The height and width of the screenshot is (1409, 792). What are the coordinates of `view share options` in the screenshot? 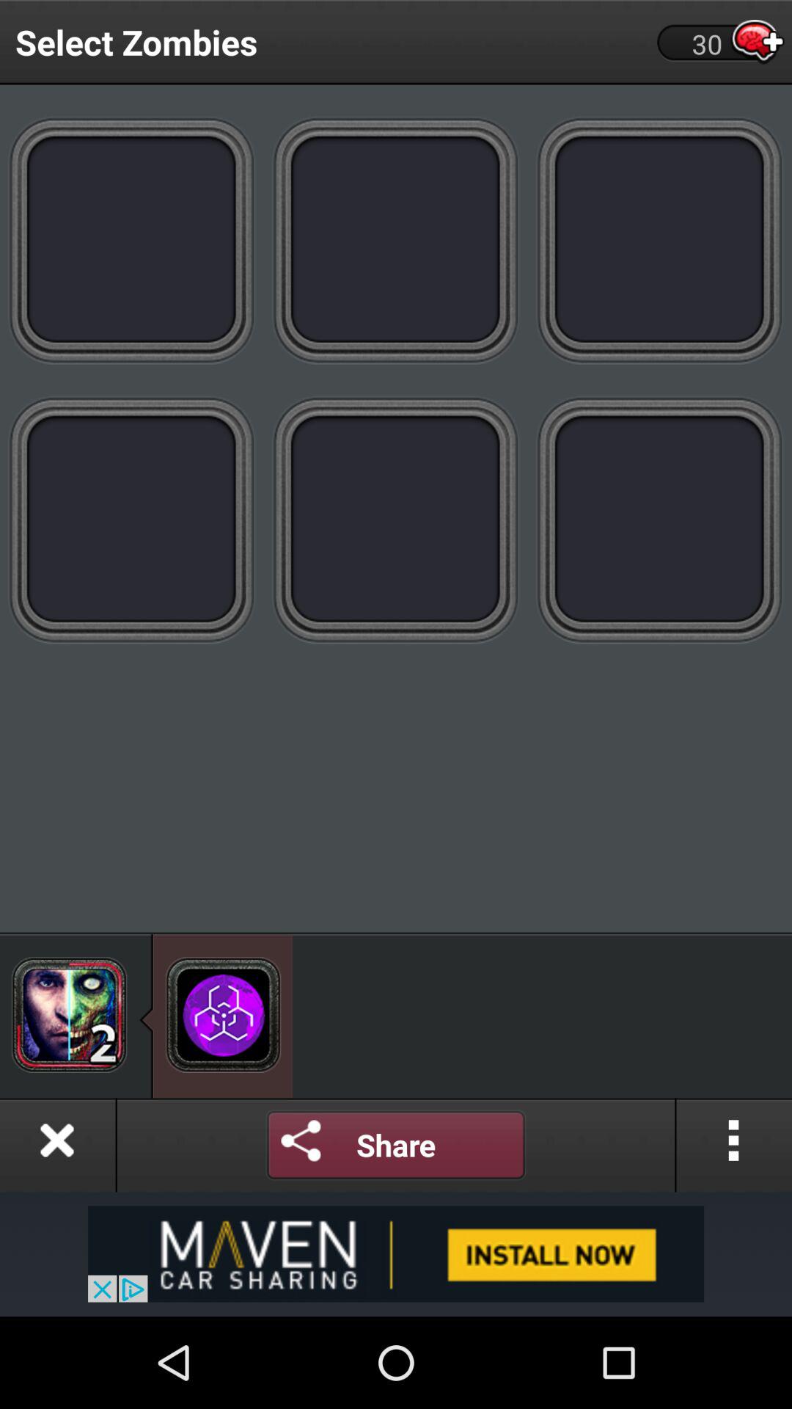 It's located at (301, 1145).